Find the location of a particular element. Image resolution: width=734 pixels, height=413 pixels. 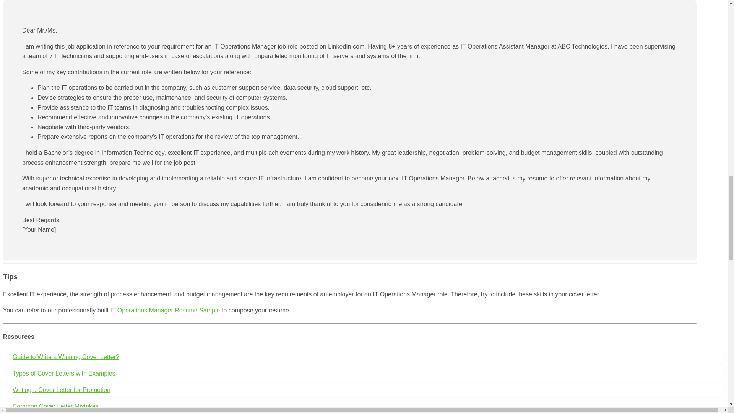

Types of Cover Letters with Examples is located at coordinates (364, 373).